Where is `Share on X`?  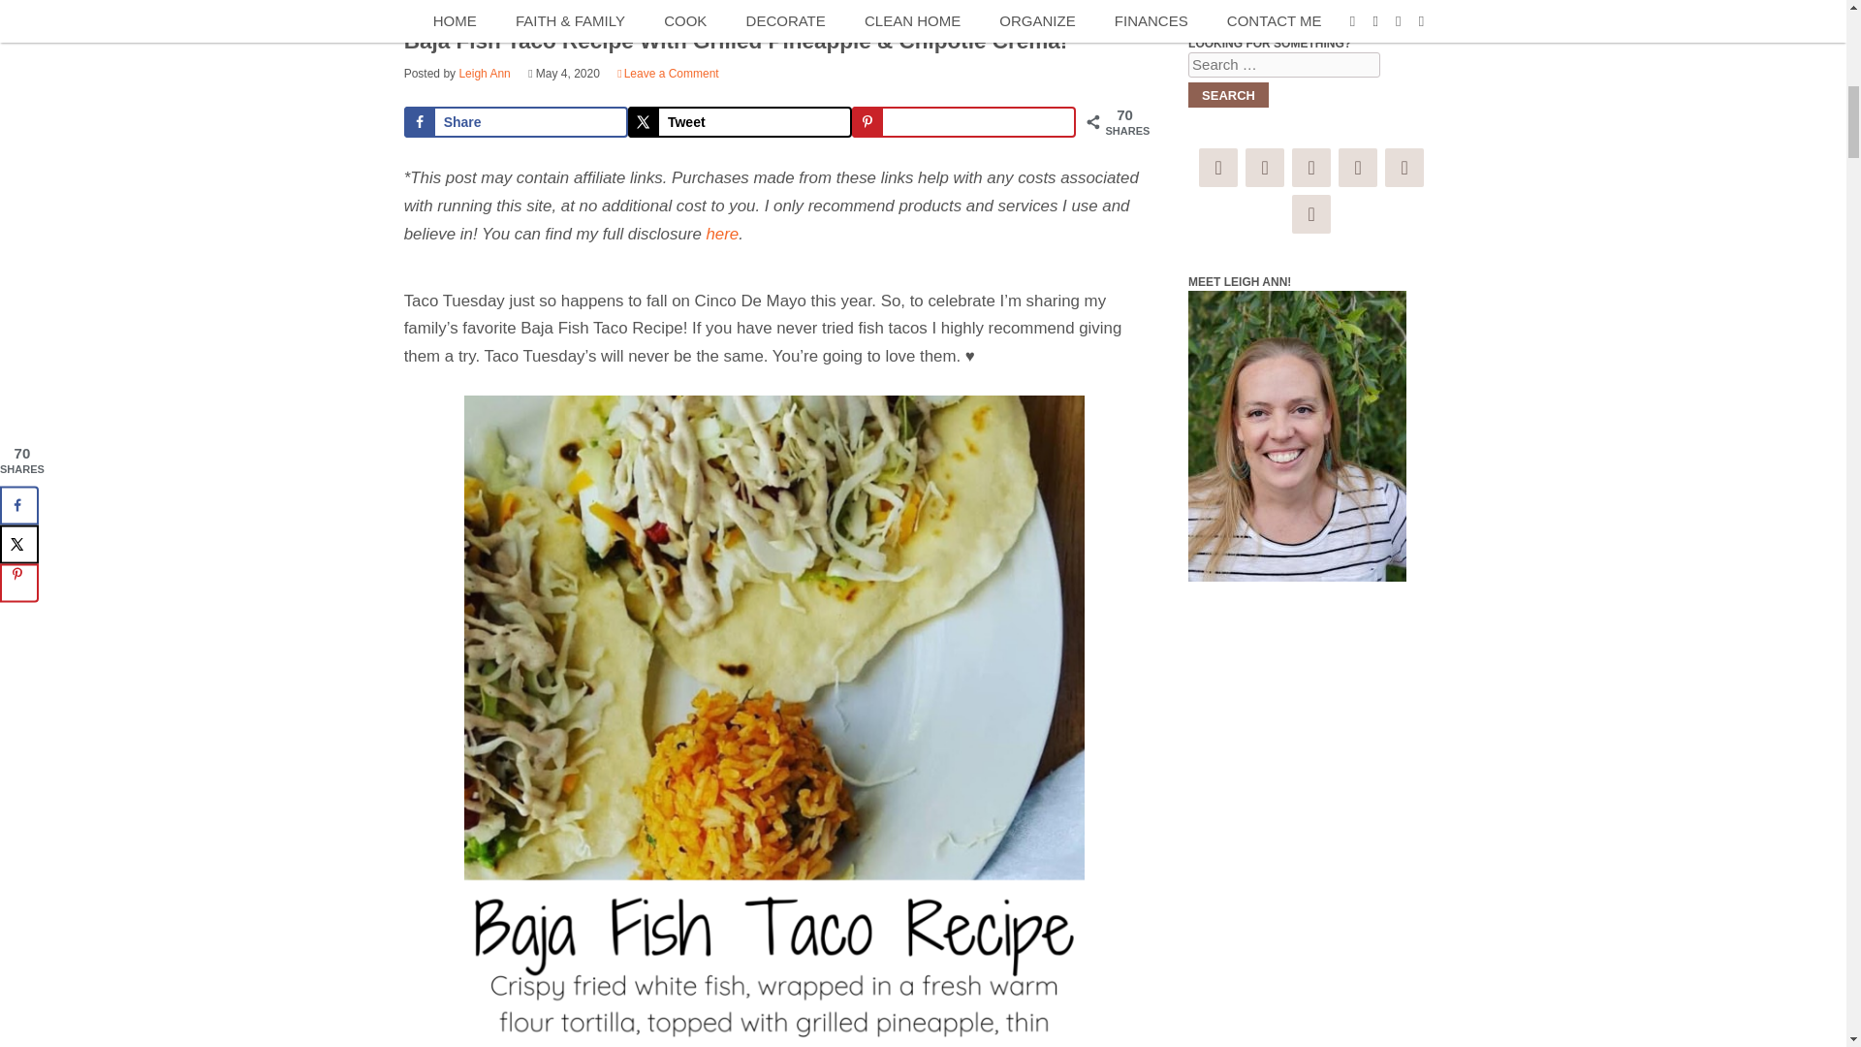 Share on X is located at coordinates (741, 122).